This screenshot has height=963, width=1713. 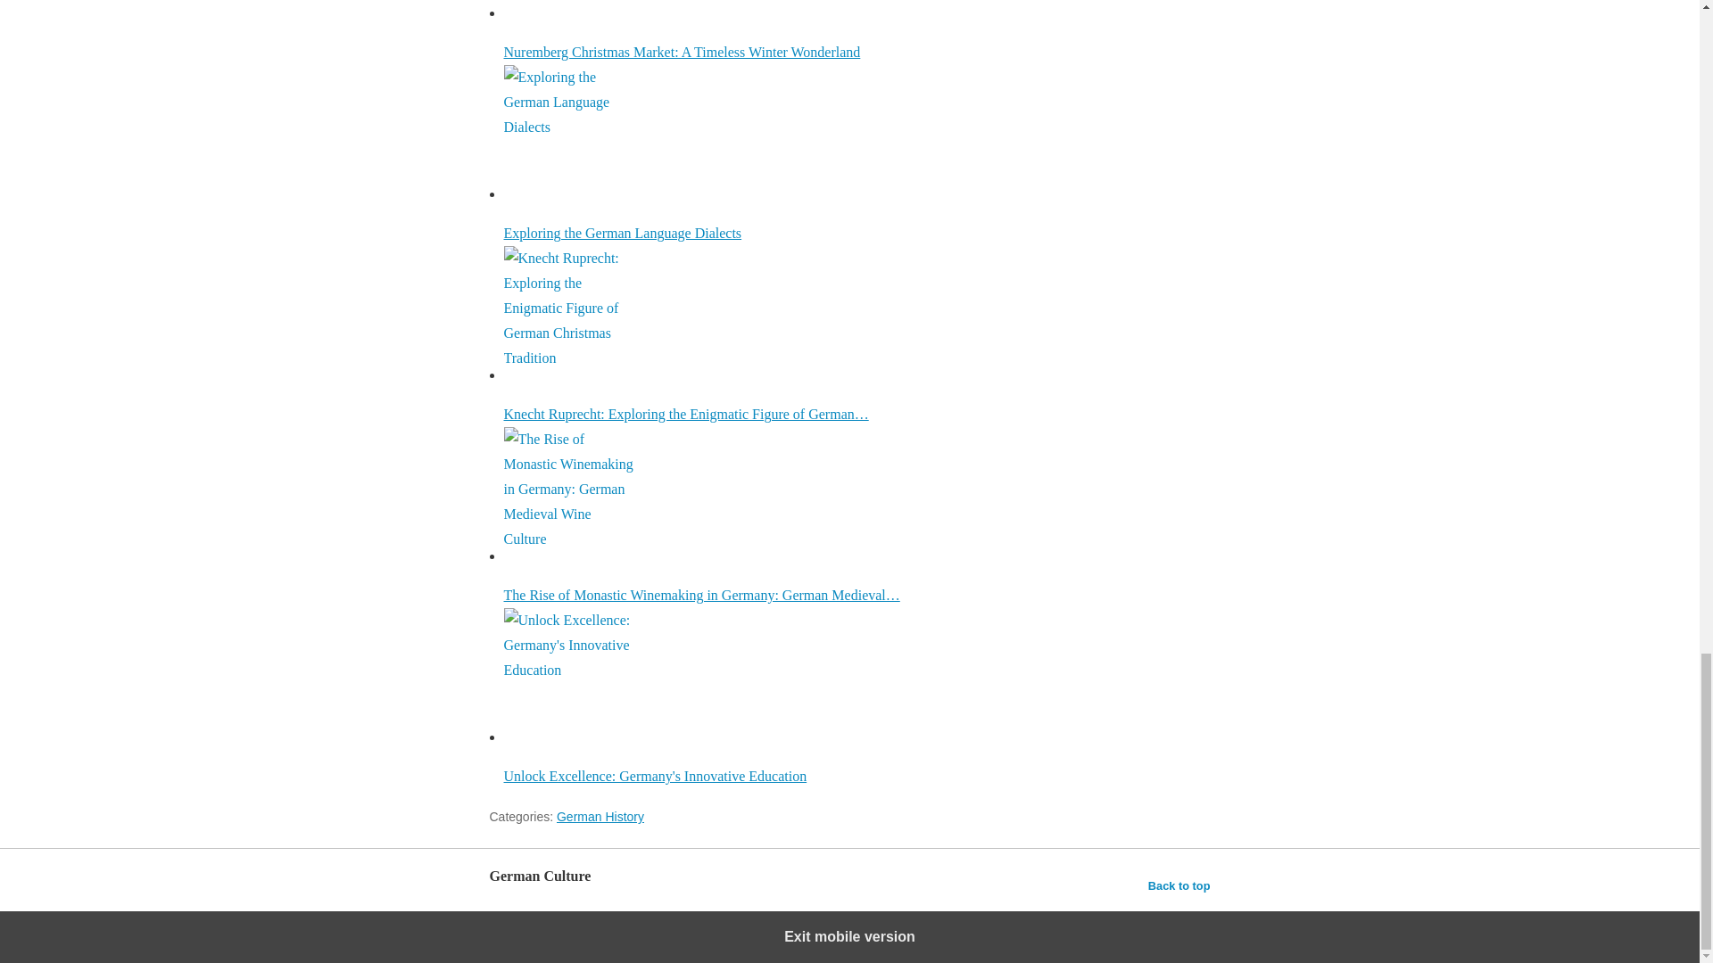 I want to click on Back to top, so click(x=1179, y=885).